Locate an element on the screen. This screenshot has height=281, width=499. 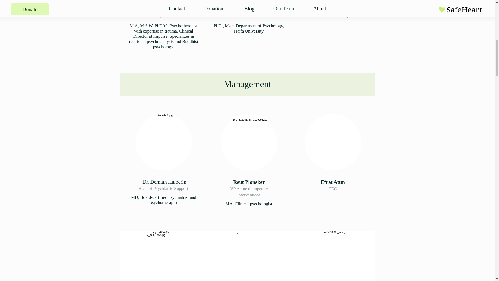
guy4.jpg is located at coordinates (164, 142).